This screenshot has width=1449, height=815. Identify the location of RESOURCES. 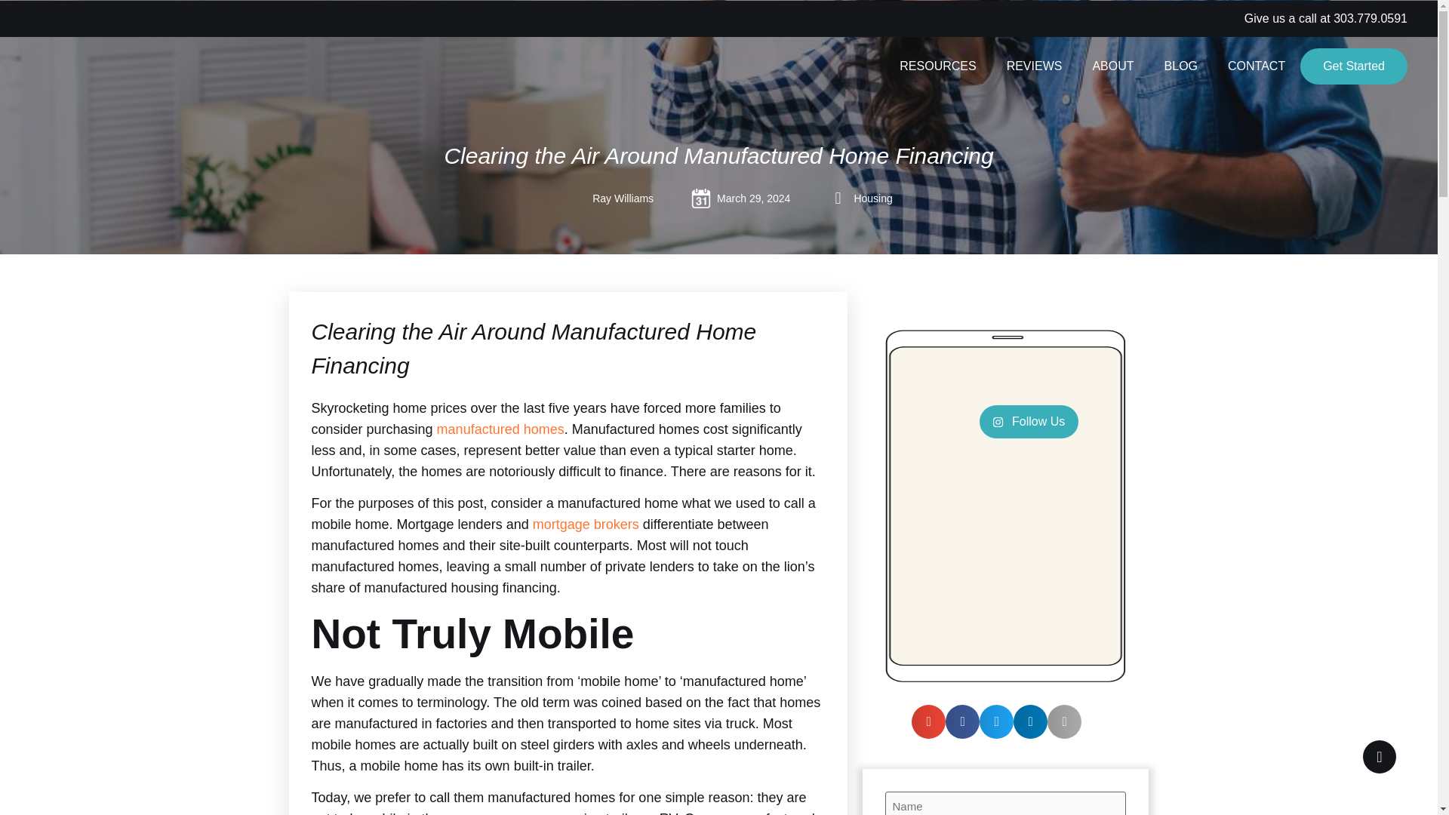
(937, 66).